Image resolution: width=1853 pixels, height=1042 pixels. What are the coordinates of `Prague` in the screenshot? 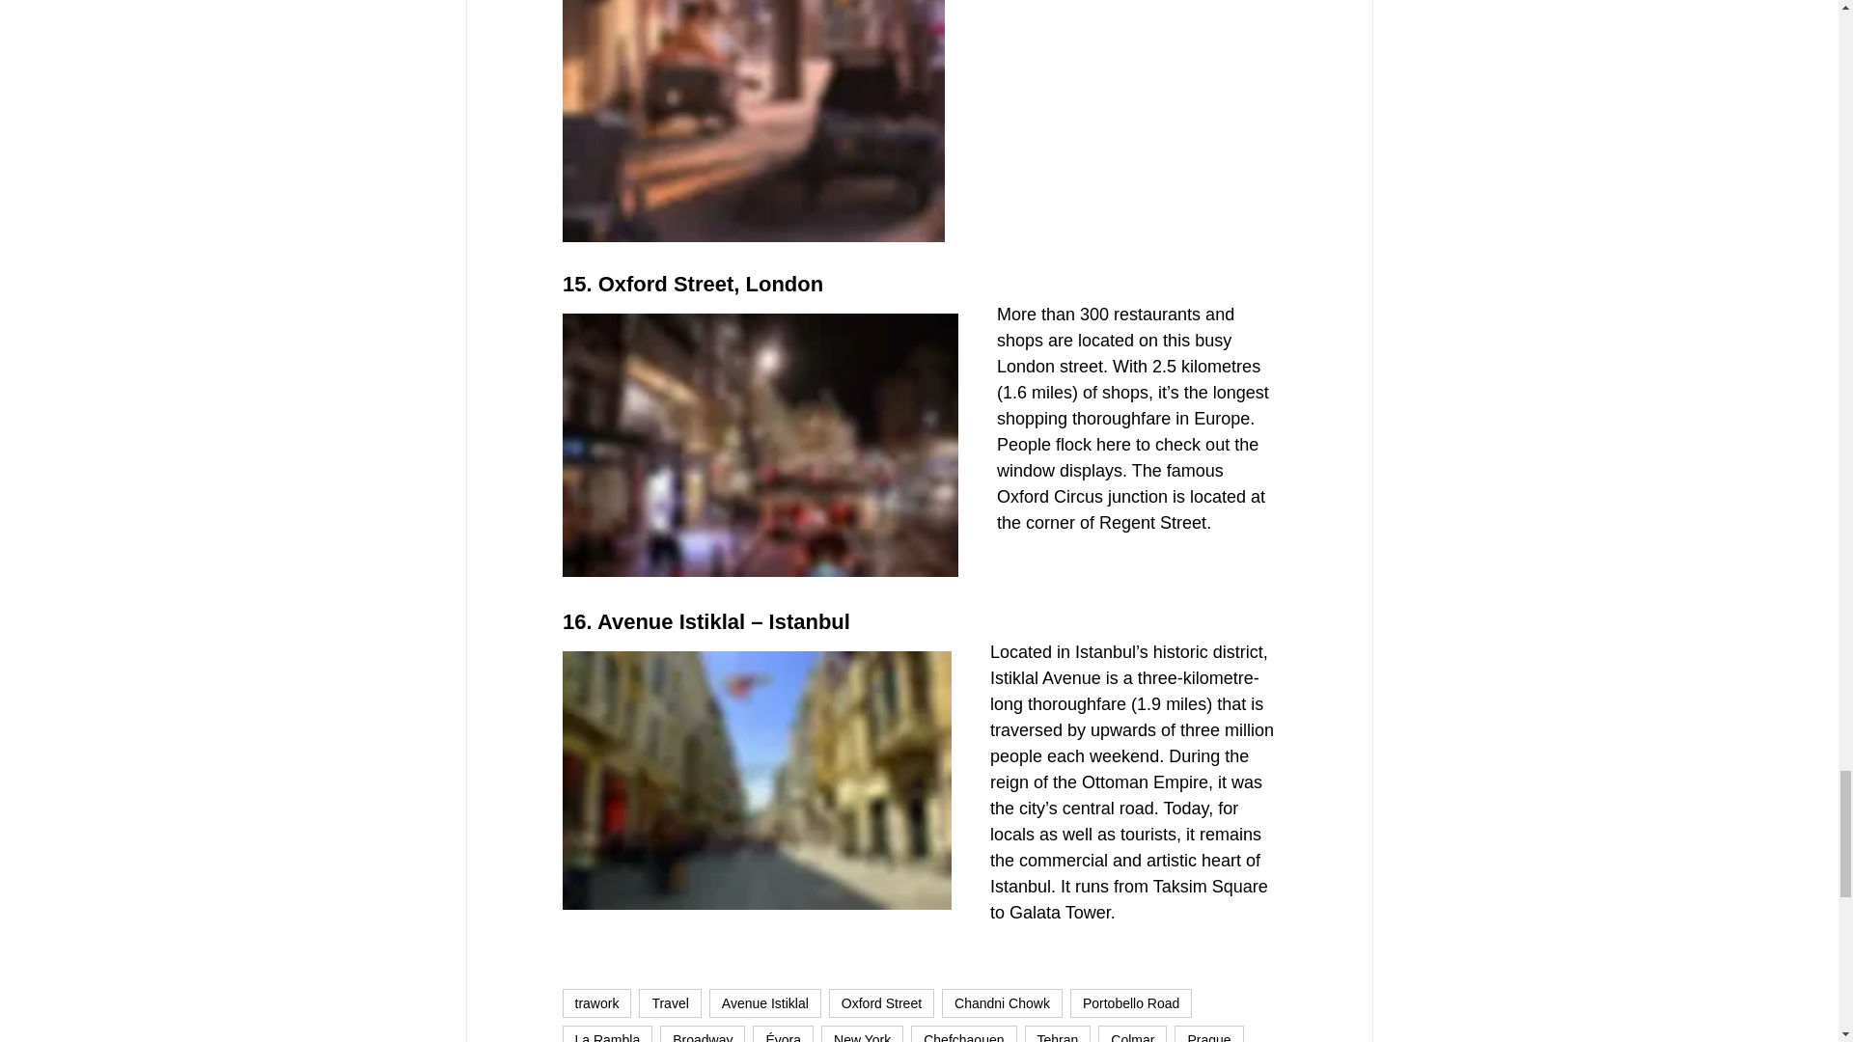 It's located at (1208, 1033).